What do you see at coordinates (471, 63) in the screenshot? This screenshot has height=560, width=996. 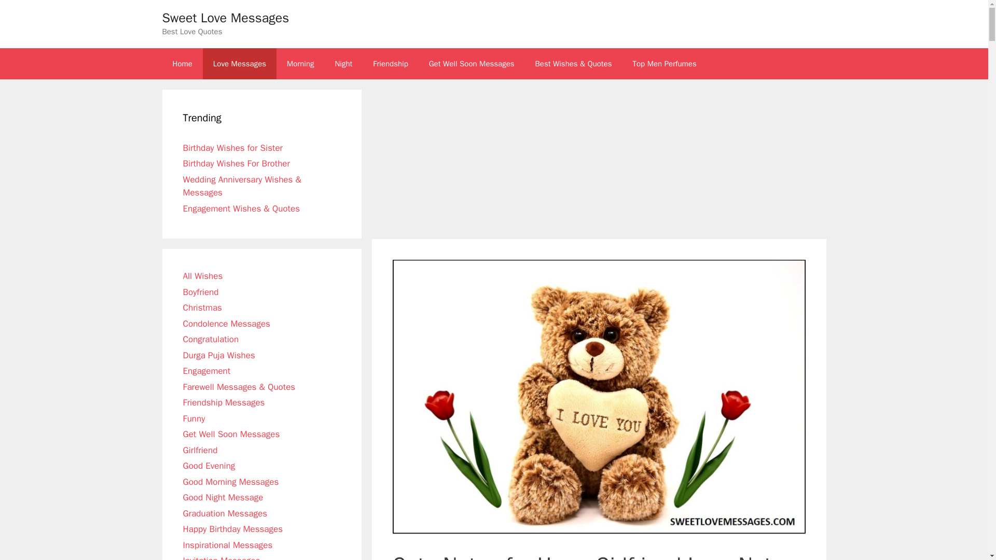 I see `Get Well Soon Messages` at bounding box center [471, 63].